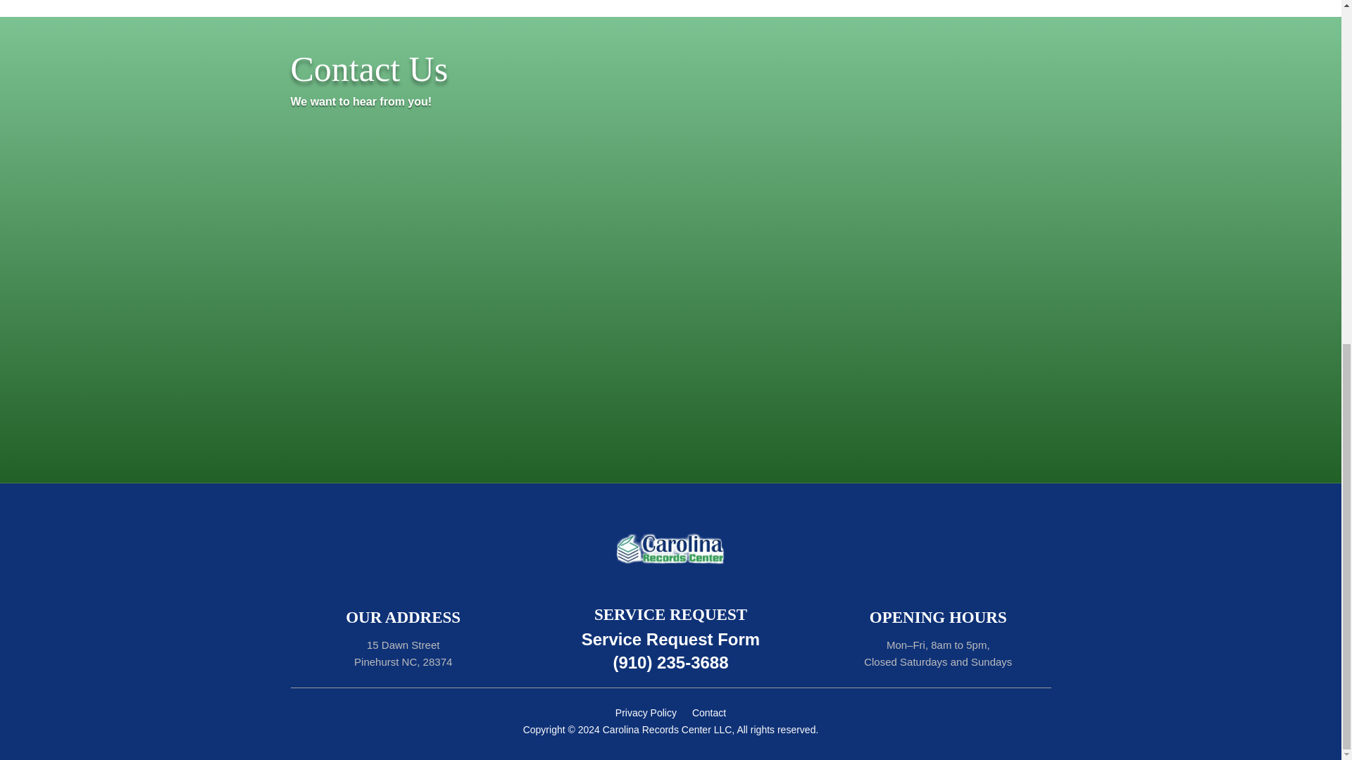 This screenshot has width=1352, height=760. I want to click on Contact, so click(709, 715).